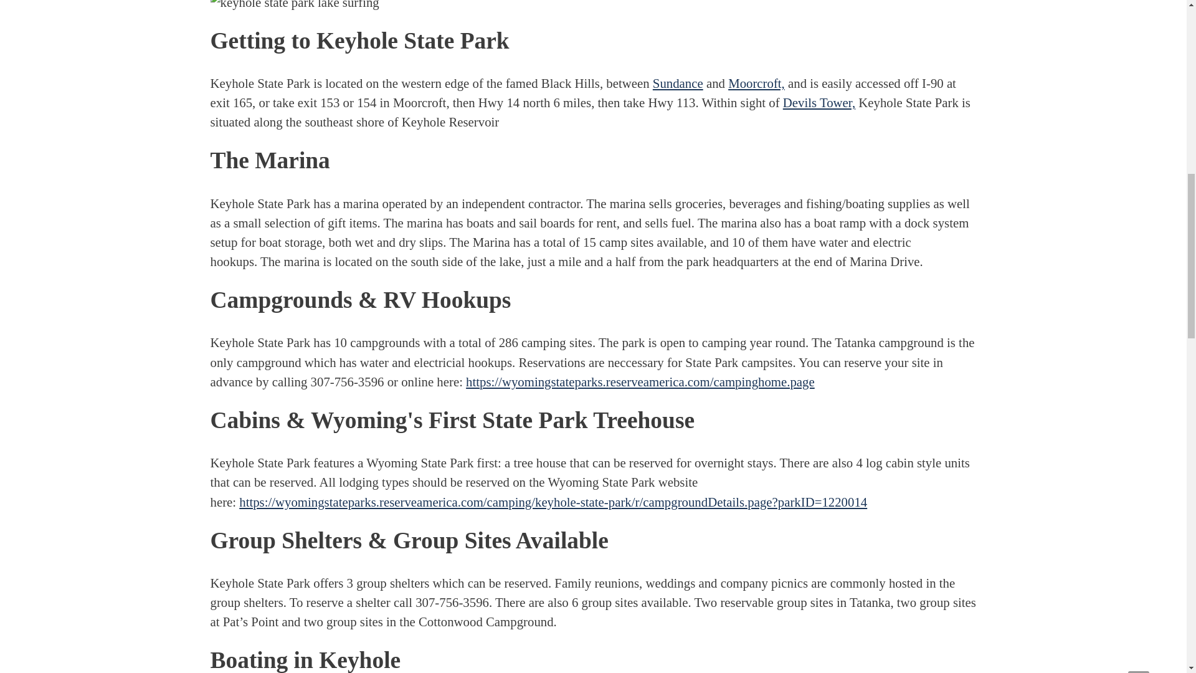 The width and height of the screenshot is (1196, 673). Describe the element at coordinates (678, 83) in the screenshot. I see `Sundance` at that location.